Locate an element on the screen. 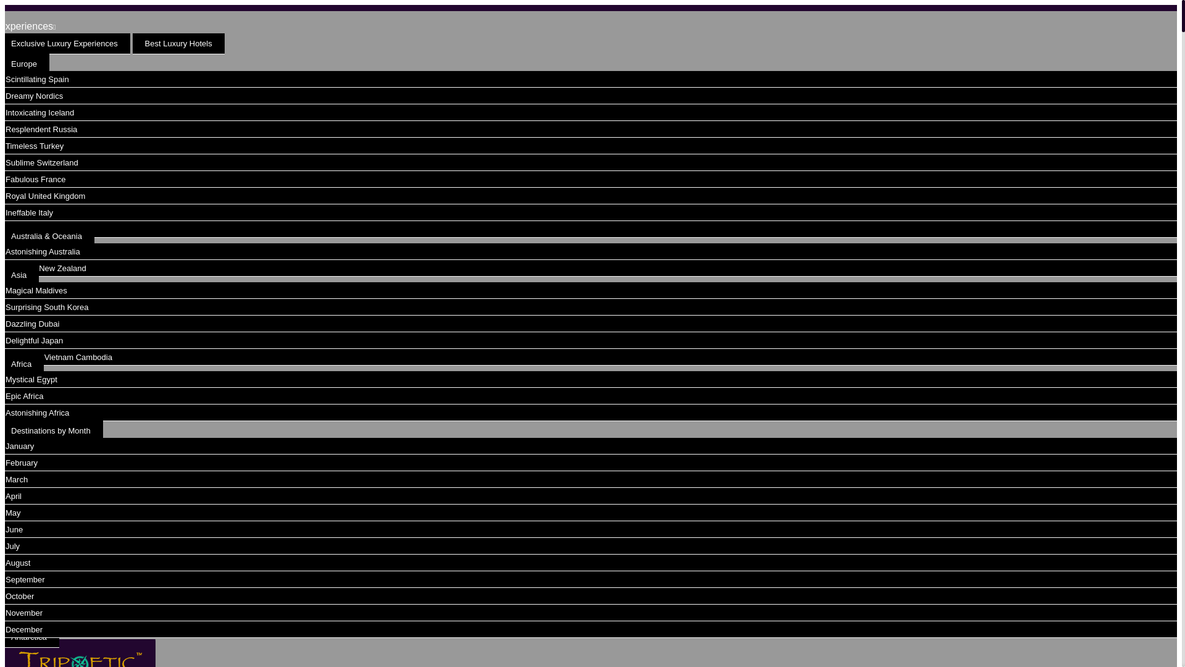 This screenshot has width=1185, height=667. Astonishing Africa is located at coordinates (37, 413).